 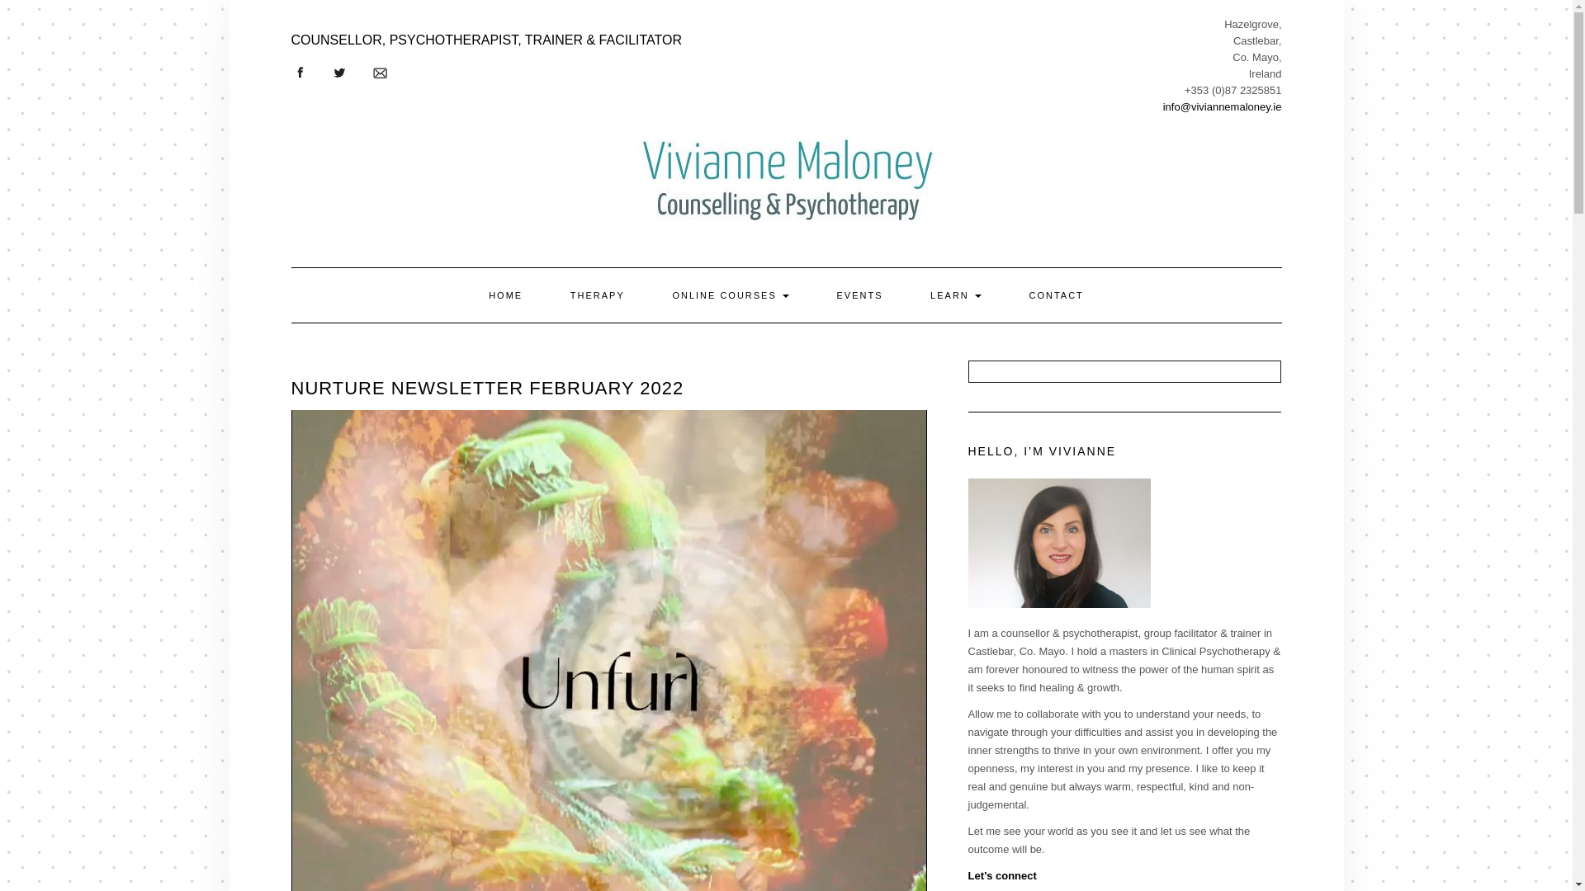 I want to click on CONTACT, so click(x=1055, y=295).